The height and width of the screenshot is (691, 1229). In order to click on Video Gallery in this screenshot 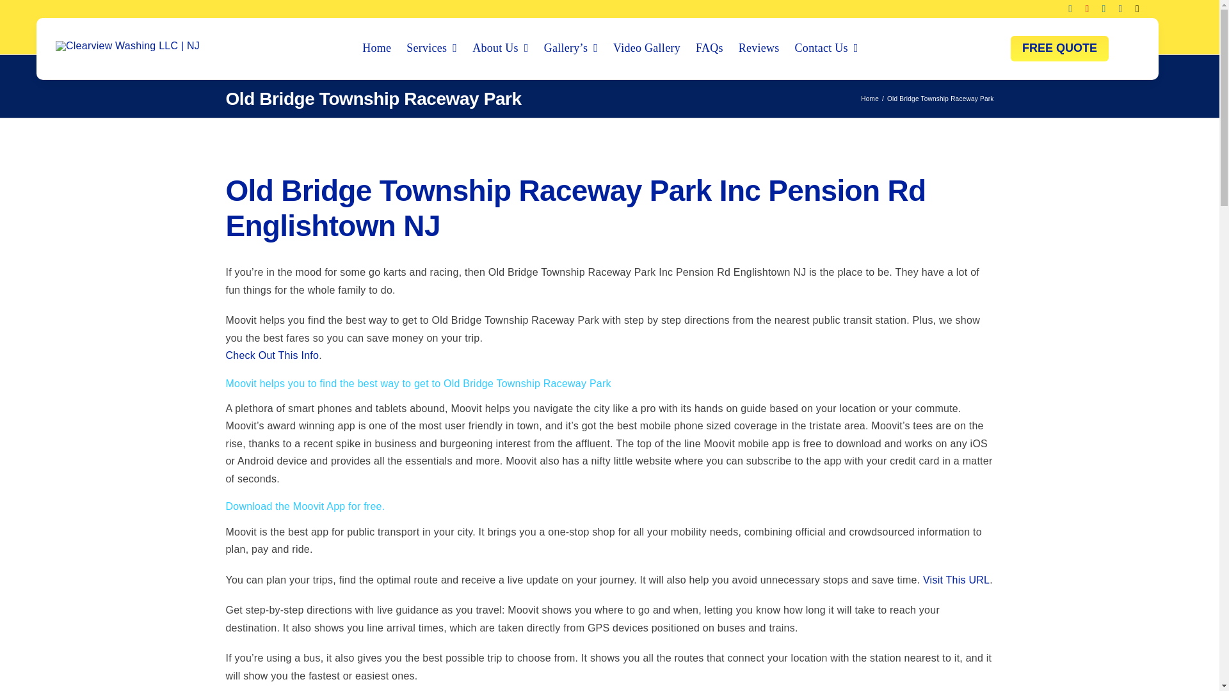, I will do `click(647, 49)`.